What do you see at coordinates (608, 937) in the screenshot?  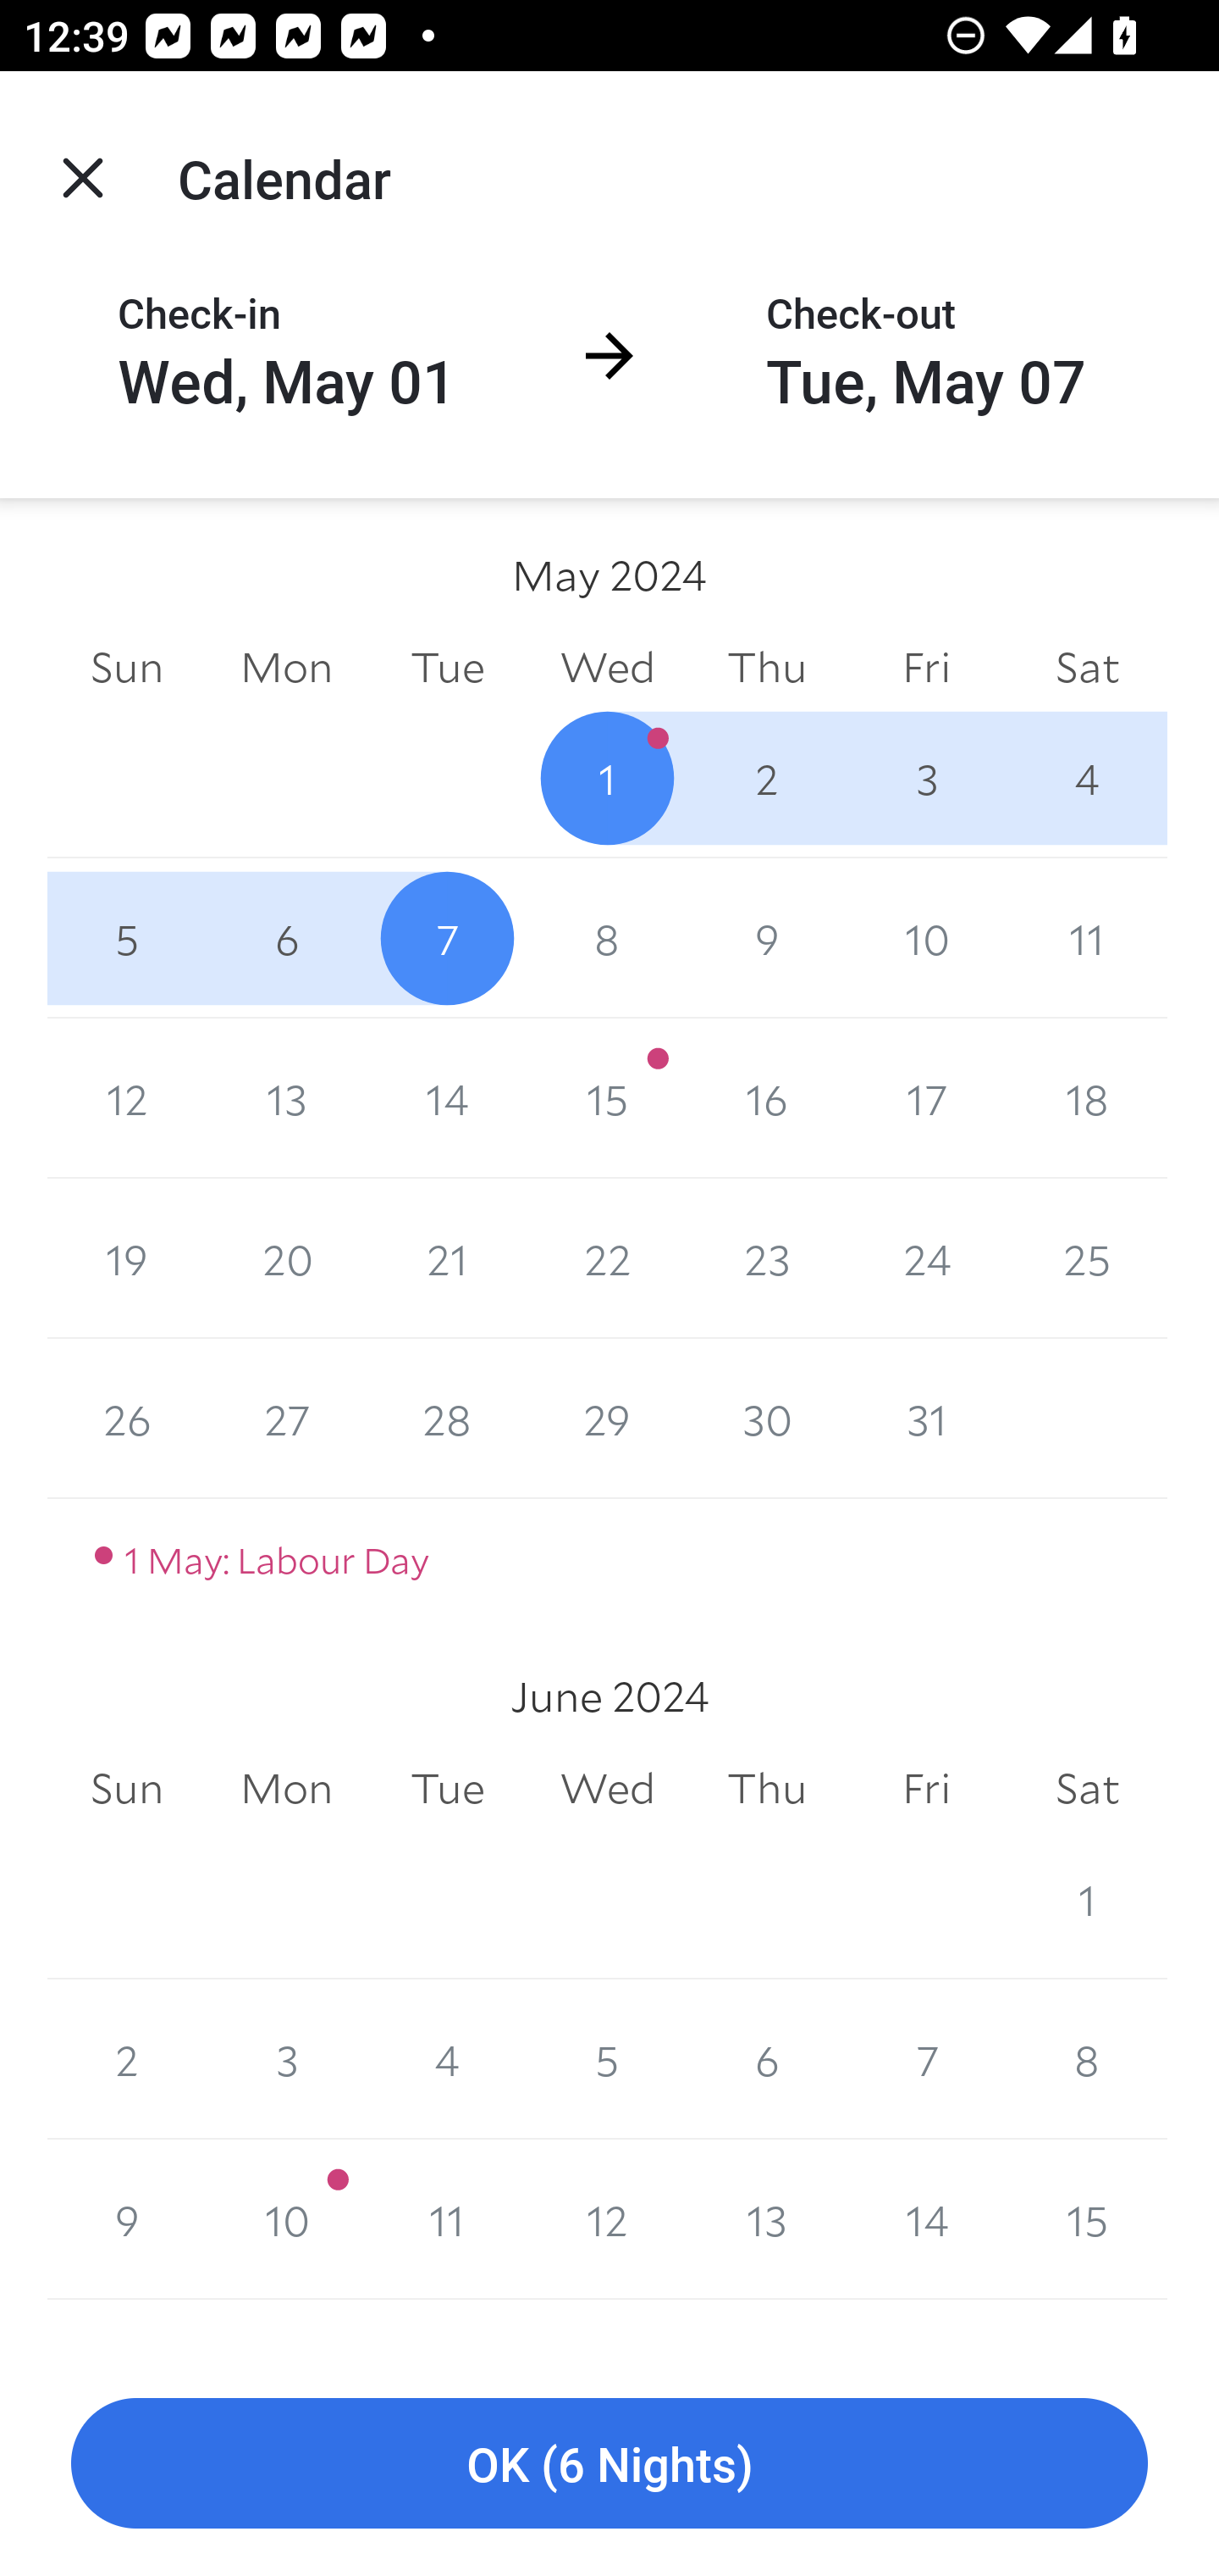 I see `8 8 May 2024` at bounding box center [608, 937].